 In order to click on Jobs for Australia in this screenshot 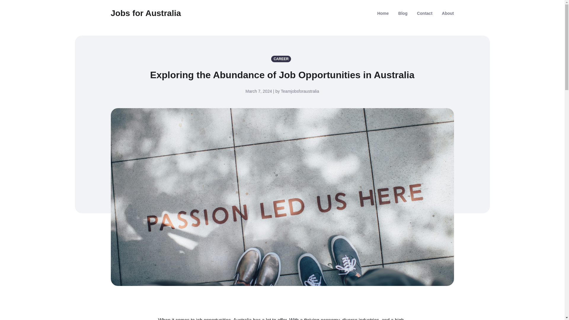, I will do `click(146, 13)`.